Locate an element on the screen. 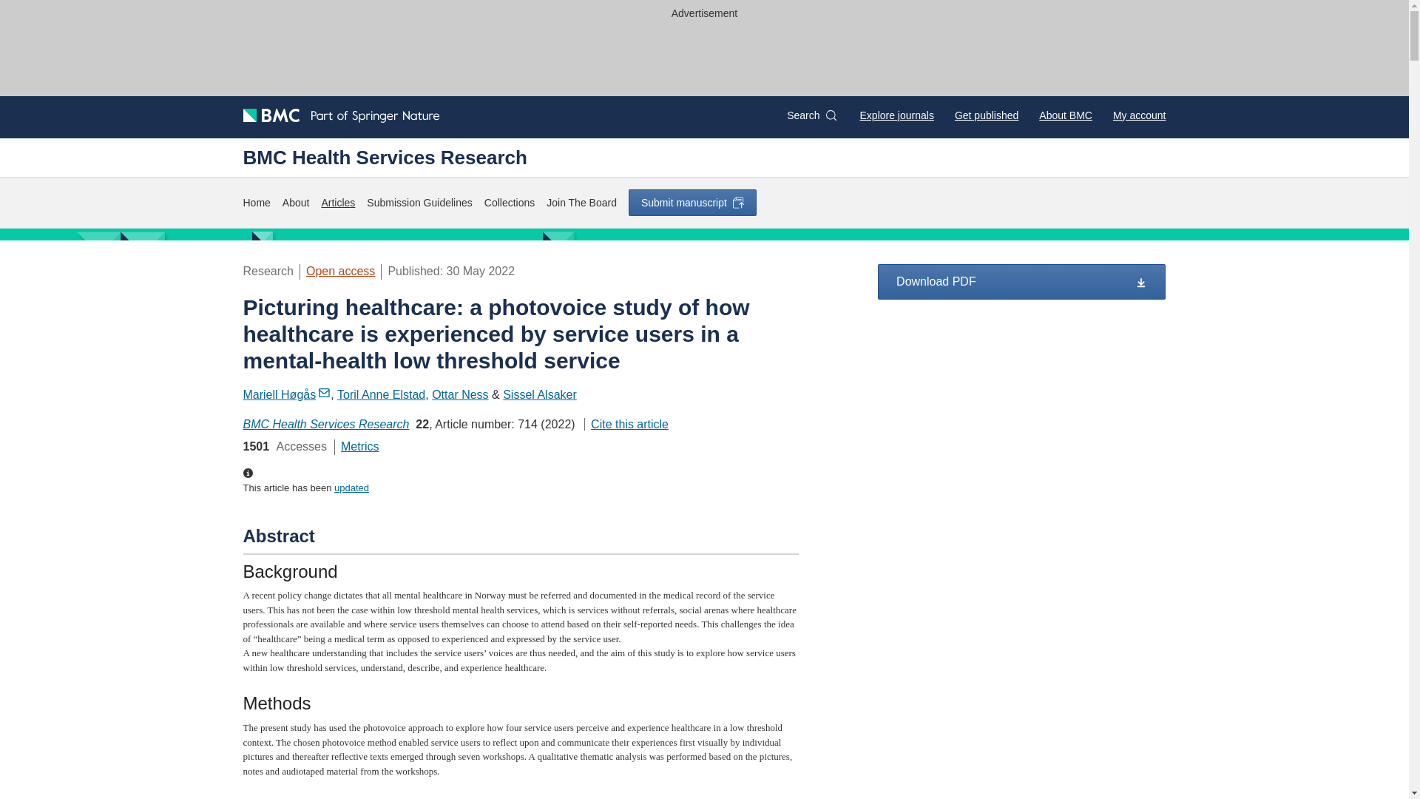  Submit manuscript is located at coordinates (692, 202).